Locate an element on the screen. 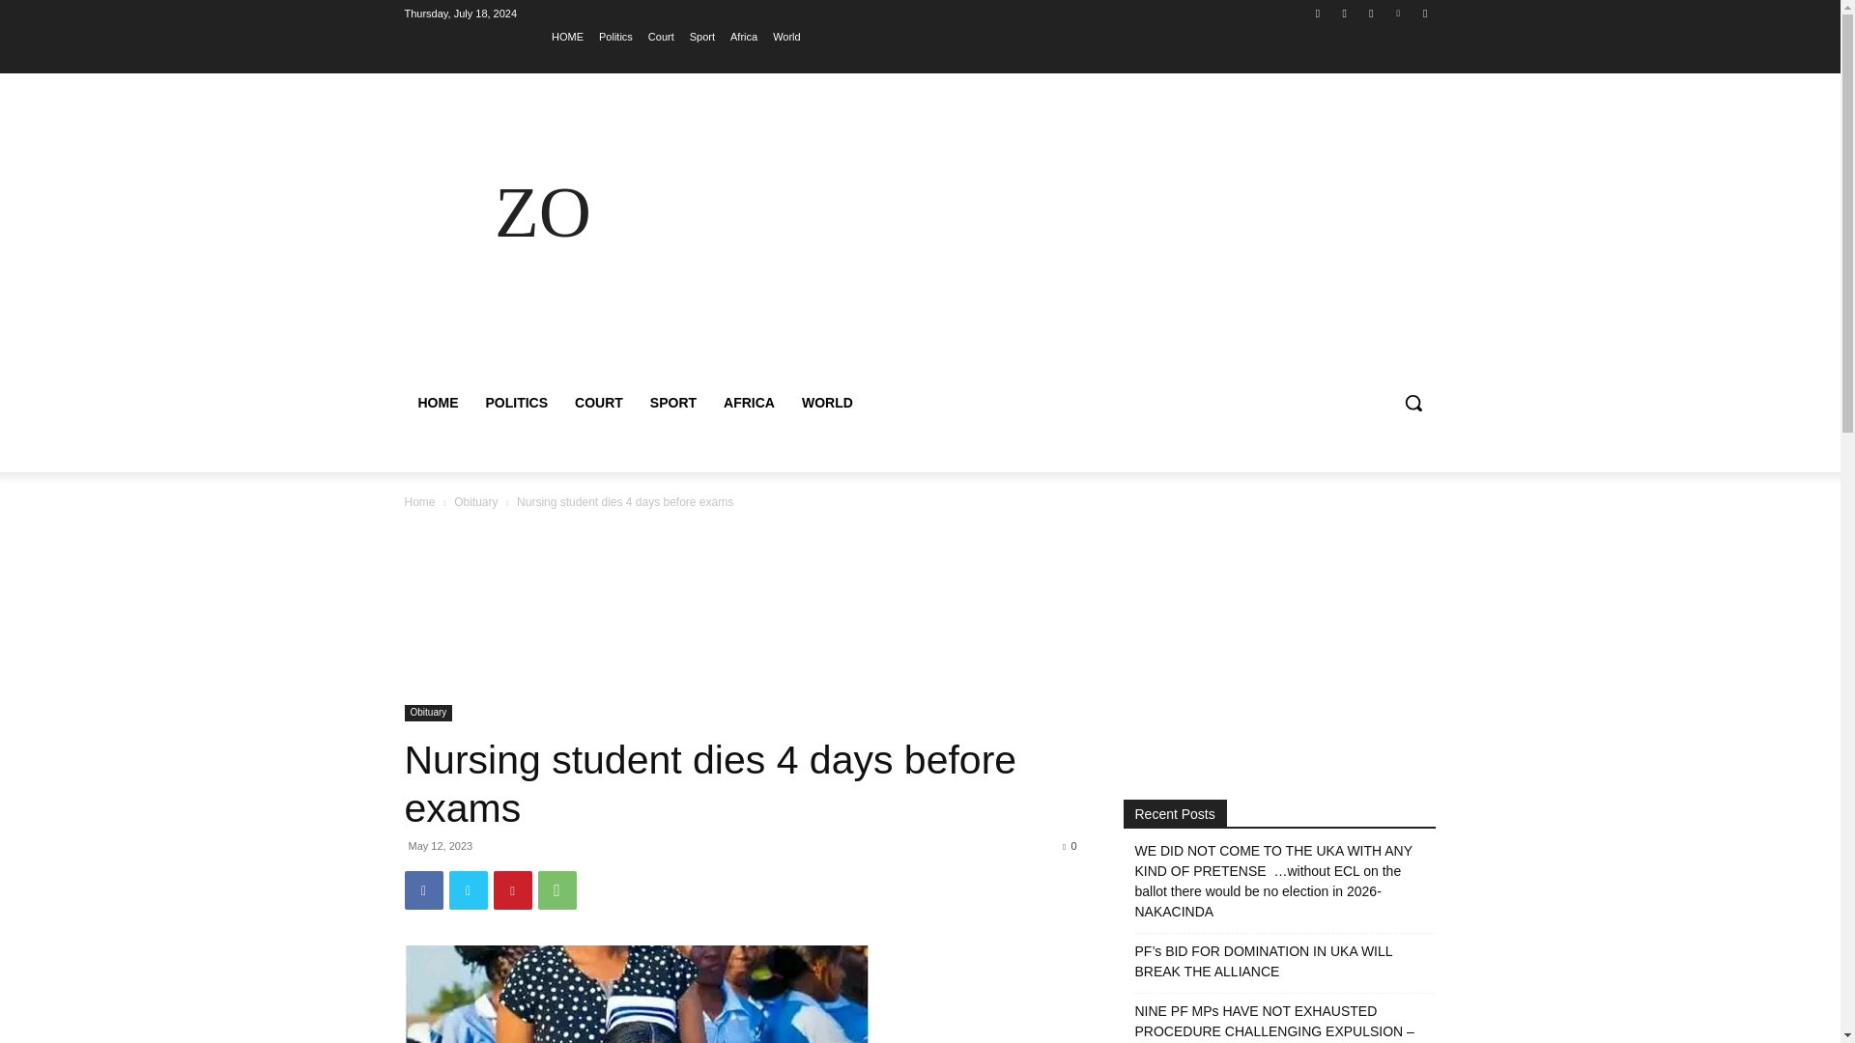 This screenshot has width=1855, height=1043. Twitter is located at coordinates (1370, 13).